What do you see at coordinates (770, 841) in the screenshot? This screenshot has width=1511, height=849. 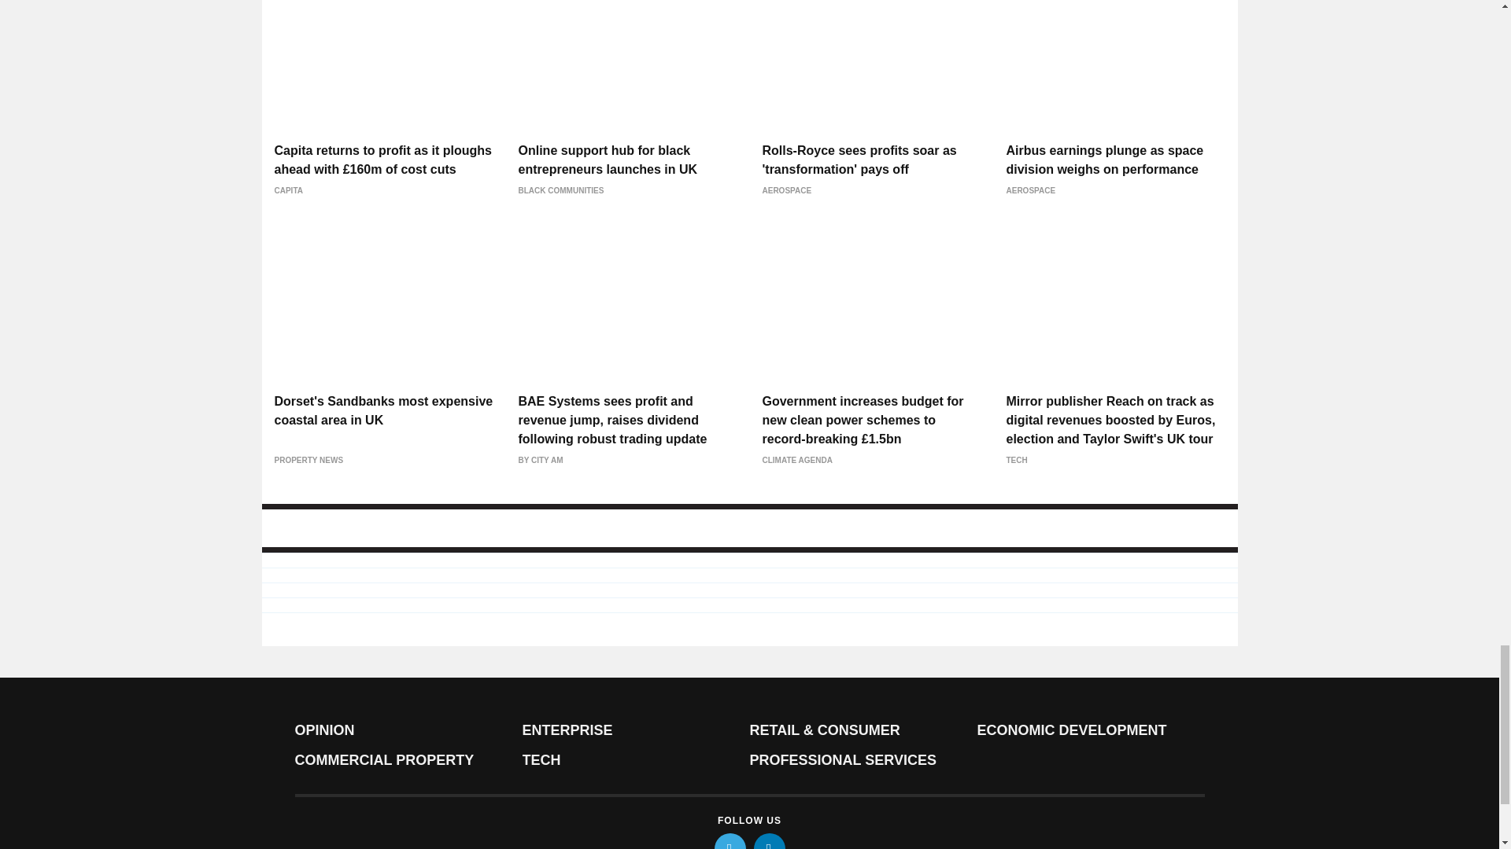 I see `linkedin` at bounding box center [770, 841].